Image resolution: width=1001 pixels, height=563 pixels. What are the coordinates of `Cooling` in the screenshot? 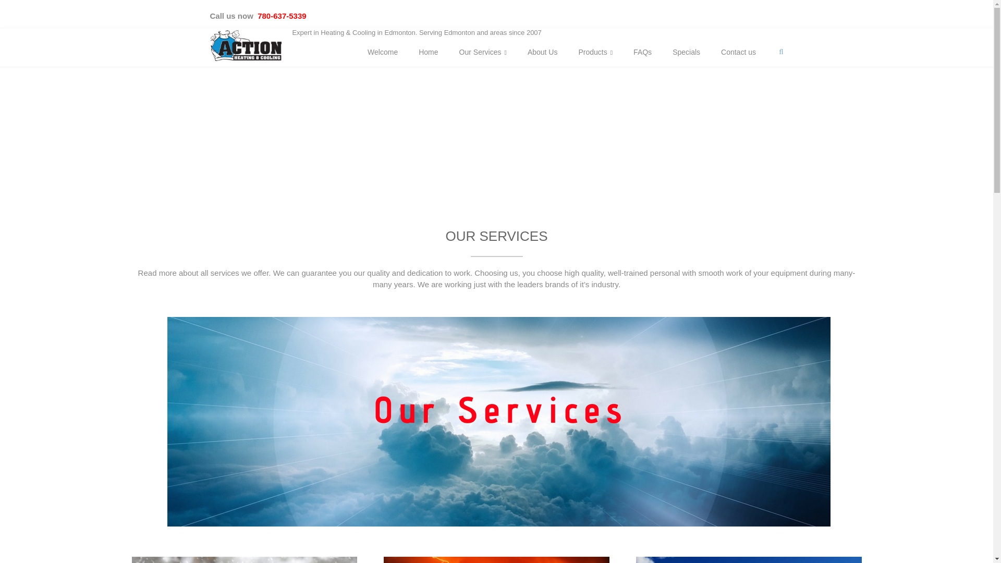 It's located at (244, 560).